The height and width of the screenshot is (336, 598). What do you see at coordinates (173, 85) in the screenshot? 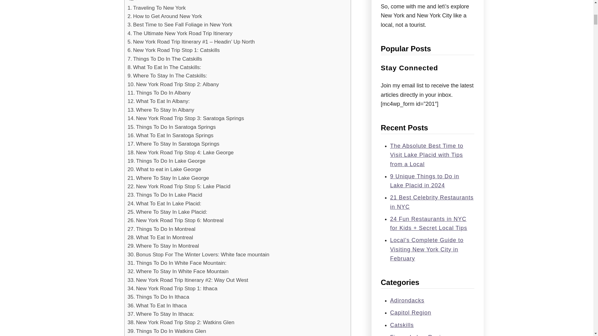
I see `New York Road Trip Stop 2: Albany` at bounding box center [173, 85].